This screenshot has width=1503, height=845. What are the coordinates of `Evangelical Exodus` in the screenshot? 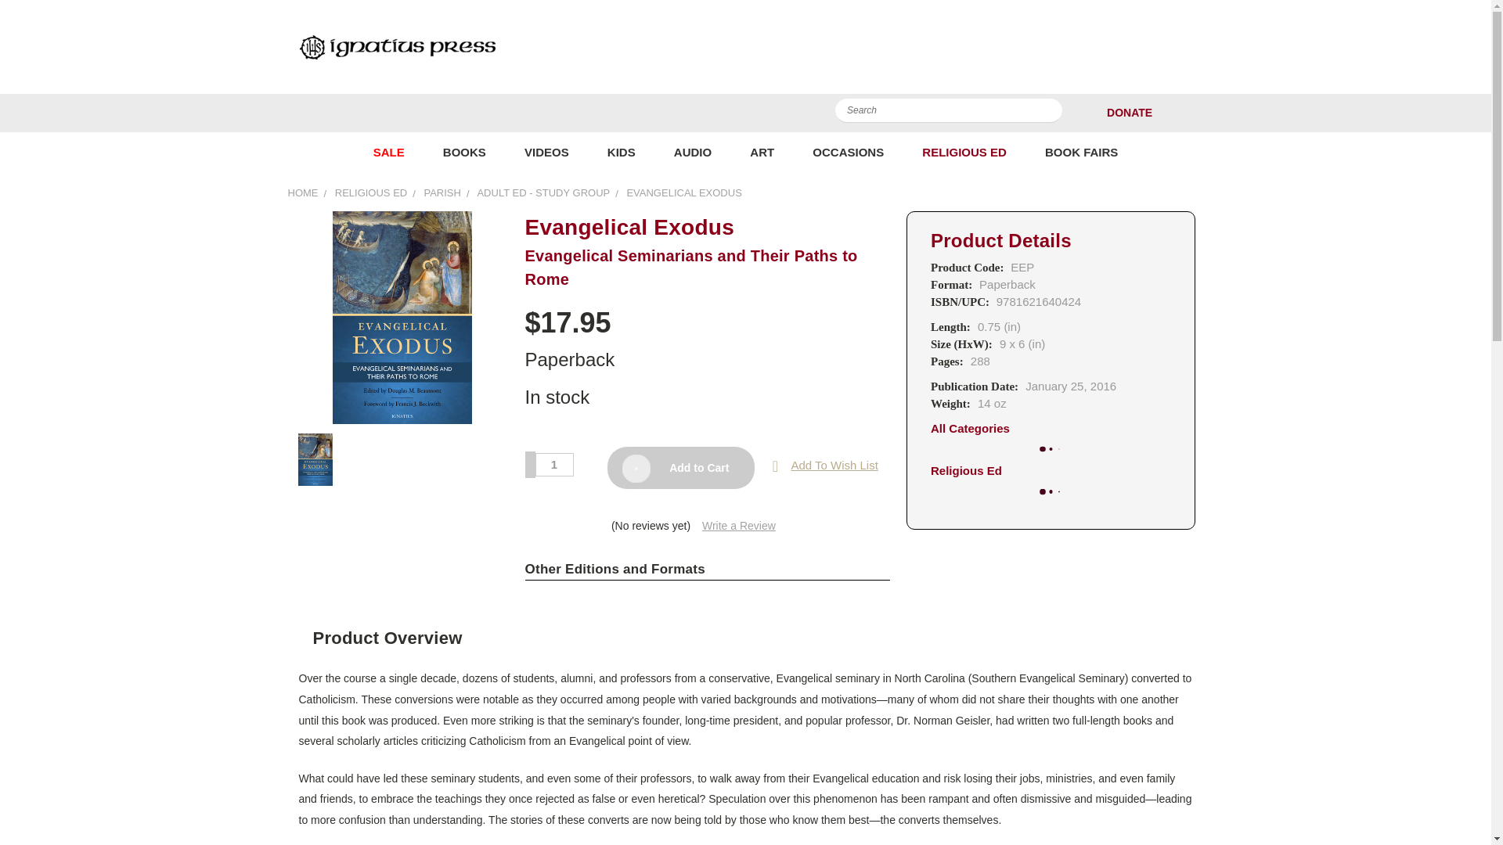 It's located at (402, 318).